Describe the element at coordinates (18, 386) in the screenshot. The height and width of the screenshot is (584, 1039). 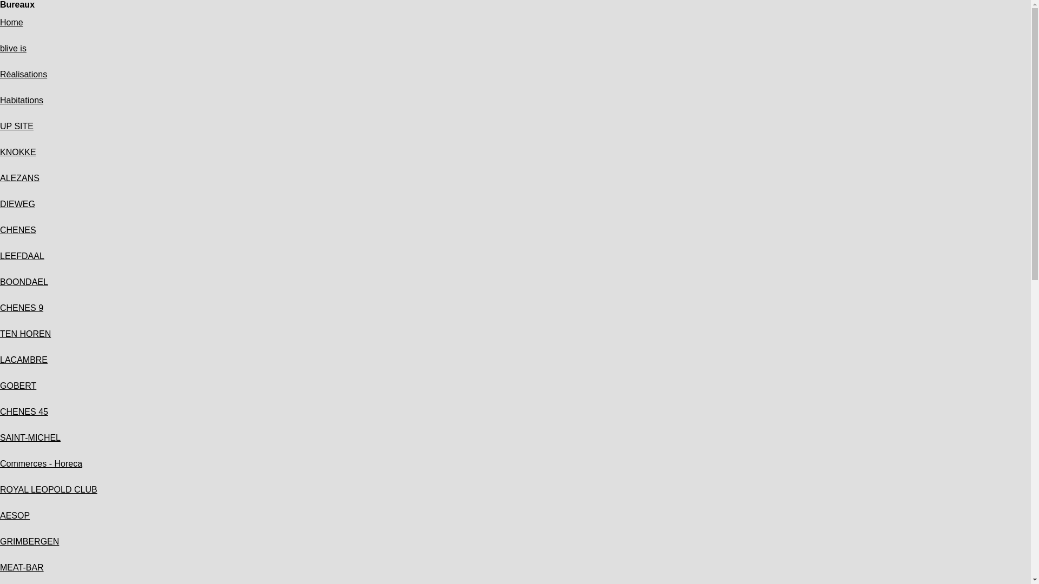
I see `GOBERT` at that location.